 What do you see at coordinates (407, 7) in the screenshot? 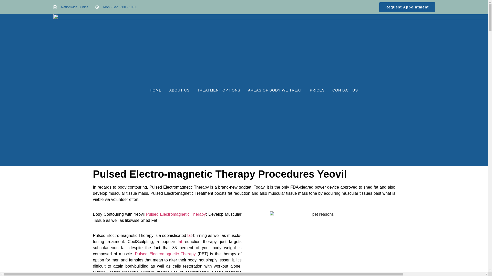
I see `Request Appointment` at bounding box center [407, 7].